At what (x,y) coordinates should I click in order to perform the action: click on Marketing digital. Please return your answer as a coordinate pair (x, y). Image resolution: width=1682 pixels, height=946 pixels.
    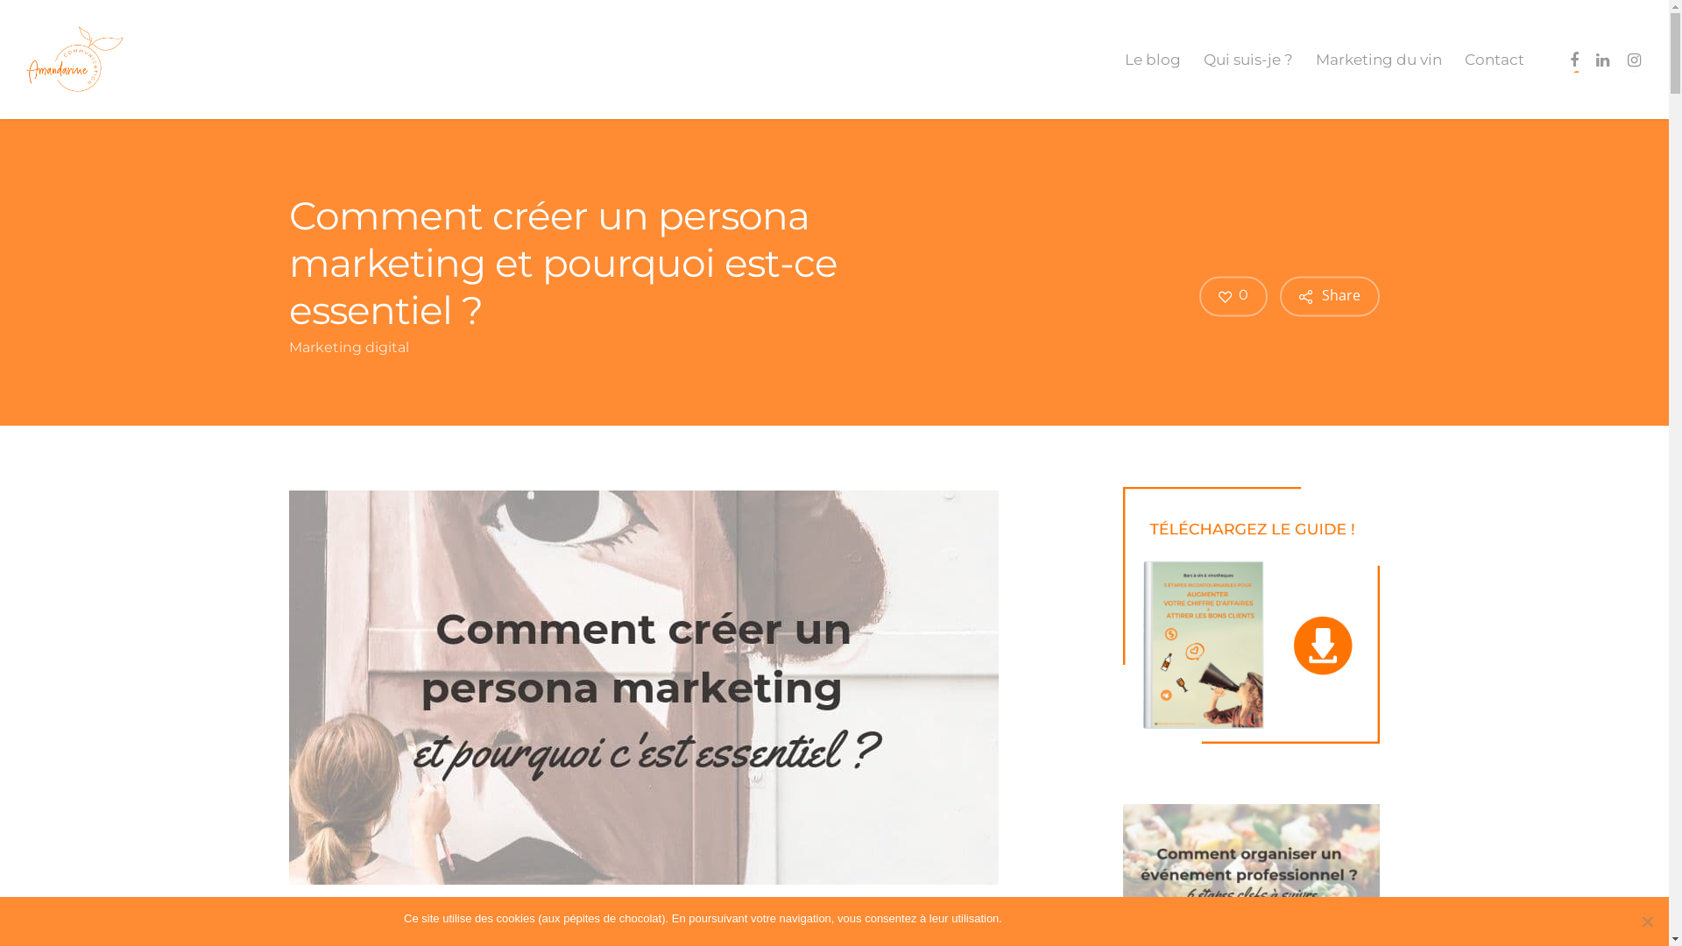
    Looking at the image, I should click on (349, 347).